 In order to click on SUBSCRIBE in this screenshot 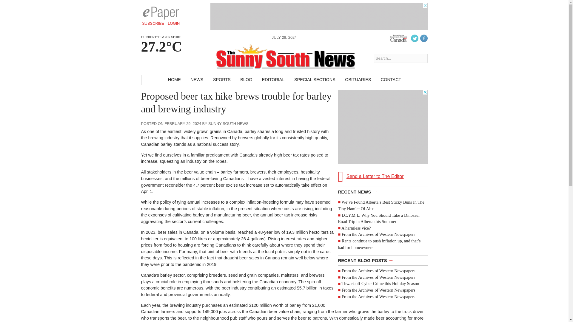, I will do `click(153, 23)`.